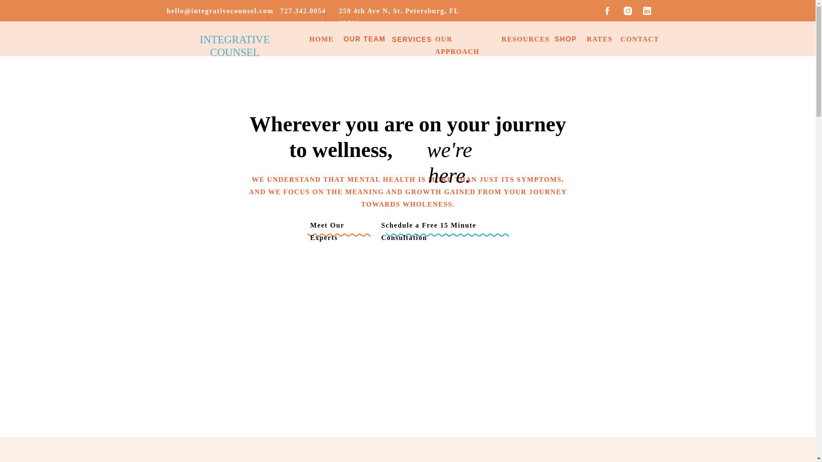  What do you see at coordinates (320, 38) in the screenshot?
I see `HOME` at bounding box center [320, 38].